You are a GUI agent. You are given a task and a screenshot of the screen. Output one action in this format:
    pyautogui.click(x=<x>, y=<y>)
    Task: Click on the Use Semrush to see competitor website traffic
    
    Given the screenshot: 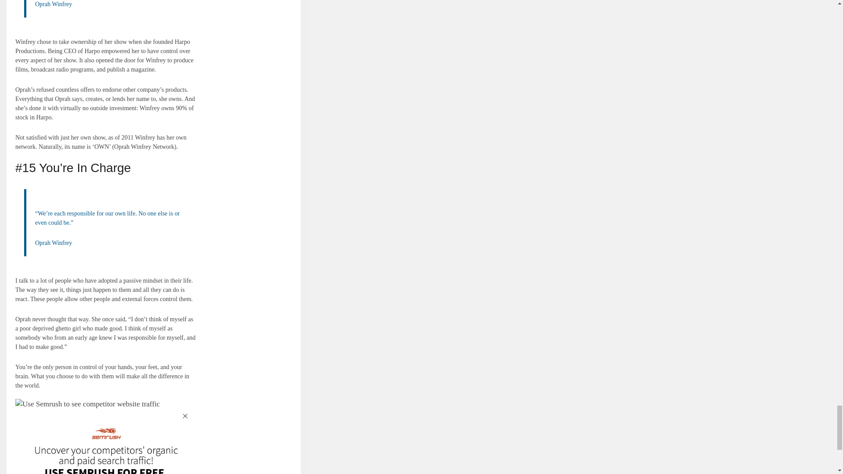 What is the action you would take?
    pyautogui.click(x=106, y=442)
    